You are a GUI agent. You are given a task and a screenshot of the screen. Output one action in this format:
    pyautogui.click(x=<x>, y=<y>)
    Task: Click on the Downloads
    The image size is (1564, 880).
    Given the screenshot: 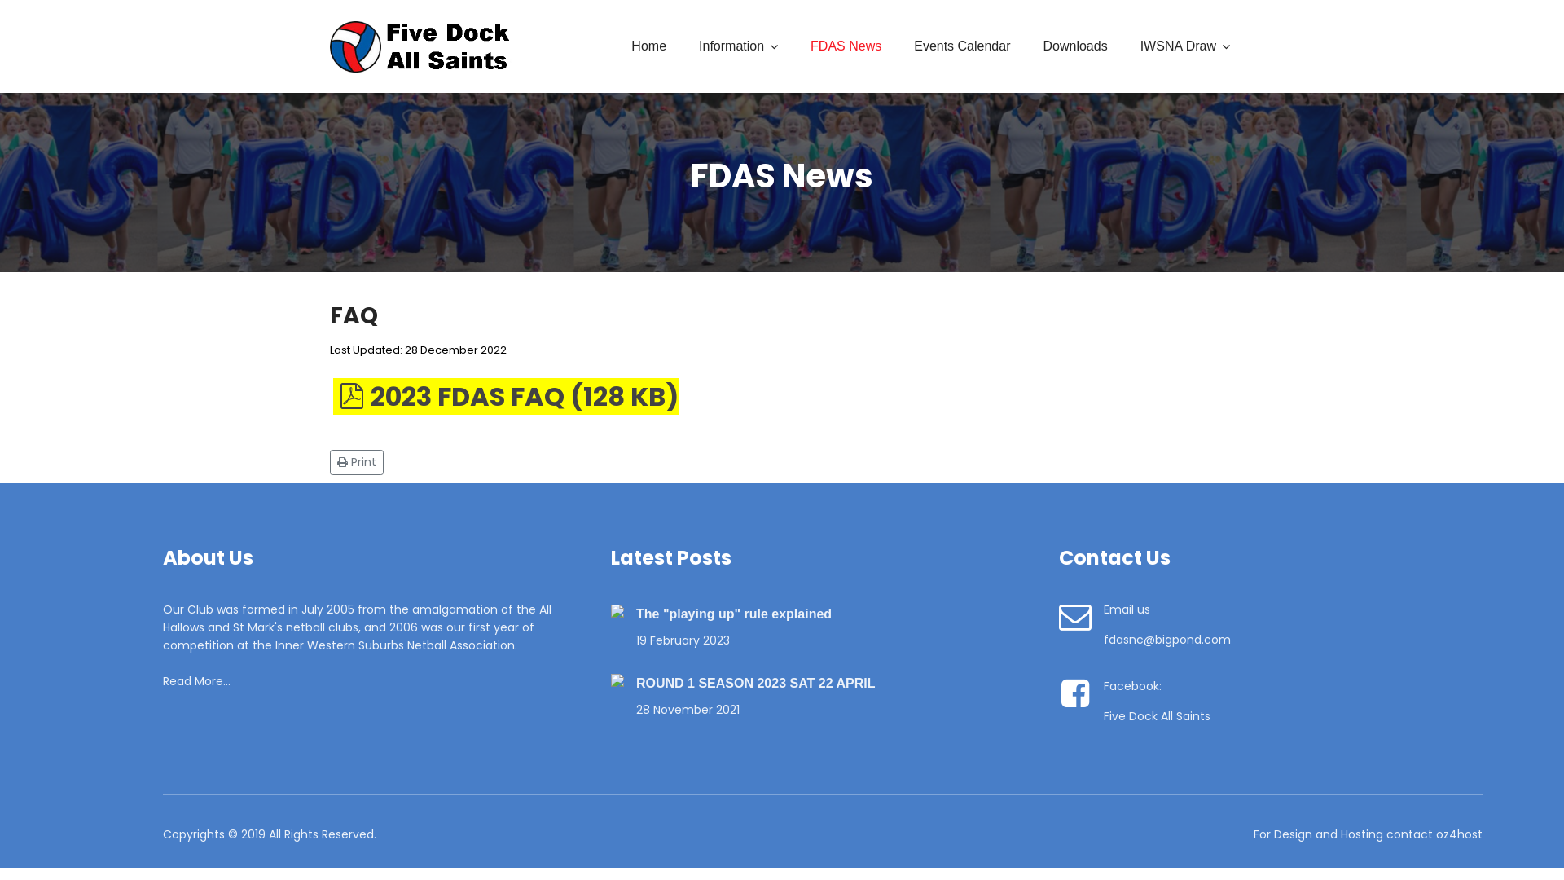 What is the action you would take?
    pyautogui.click(x=1075, y=46)
    